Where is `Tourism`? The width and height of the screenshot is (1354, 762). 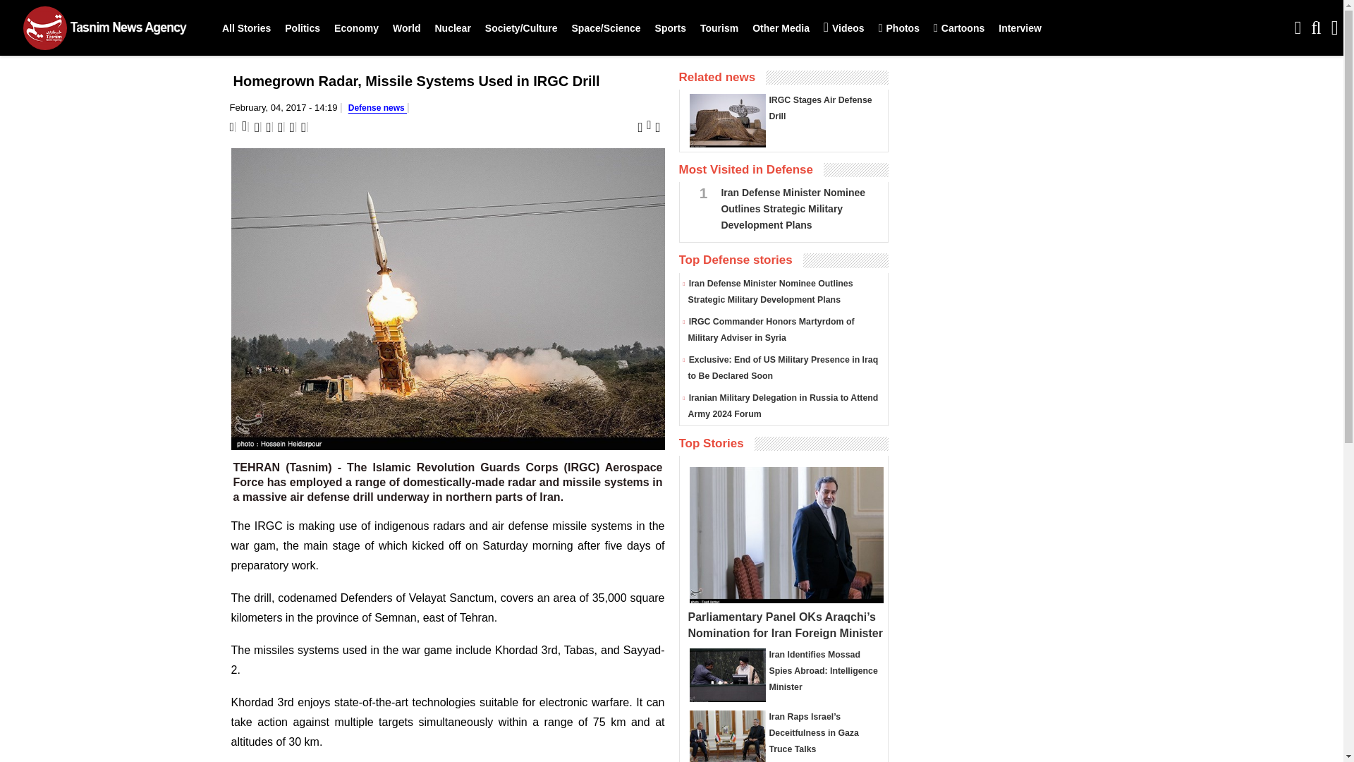
Tourism is located at coordinates (719, 28).